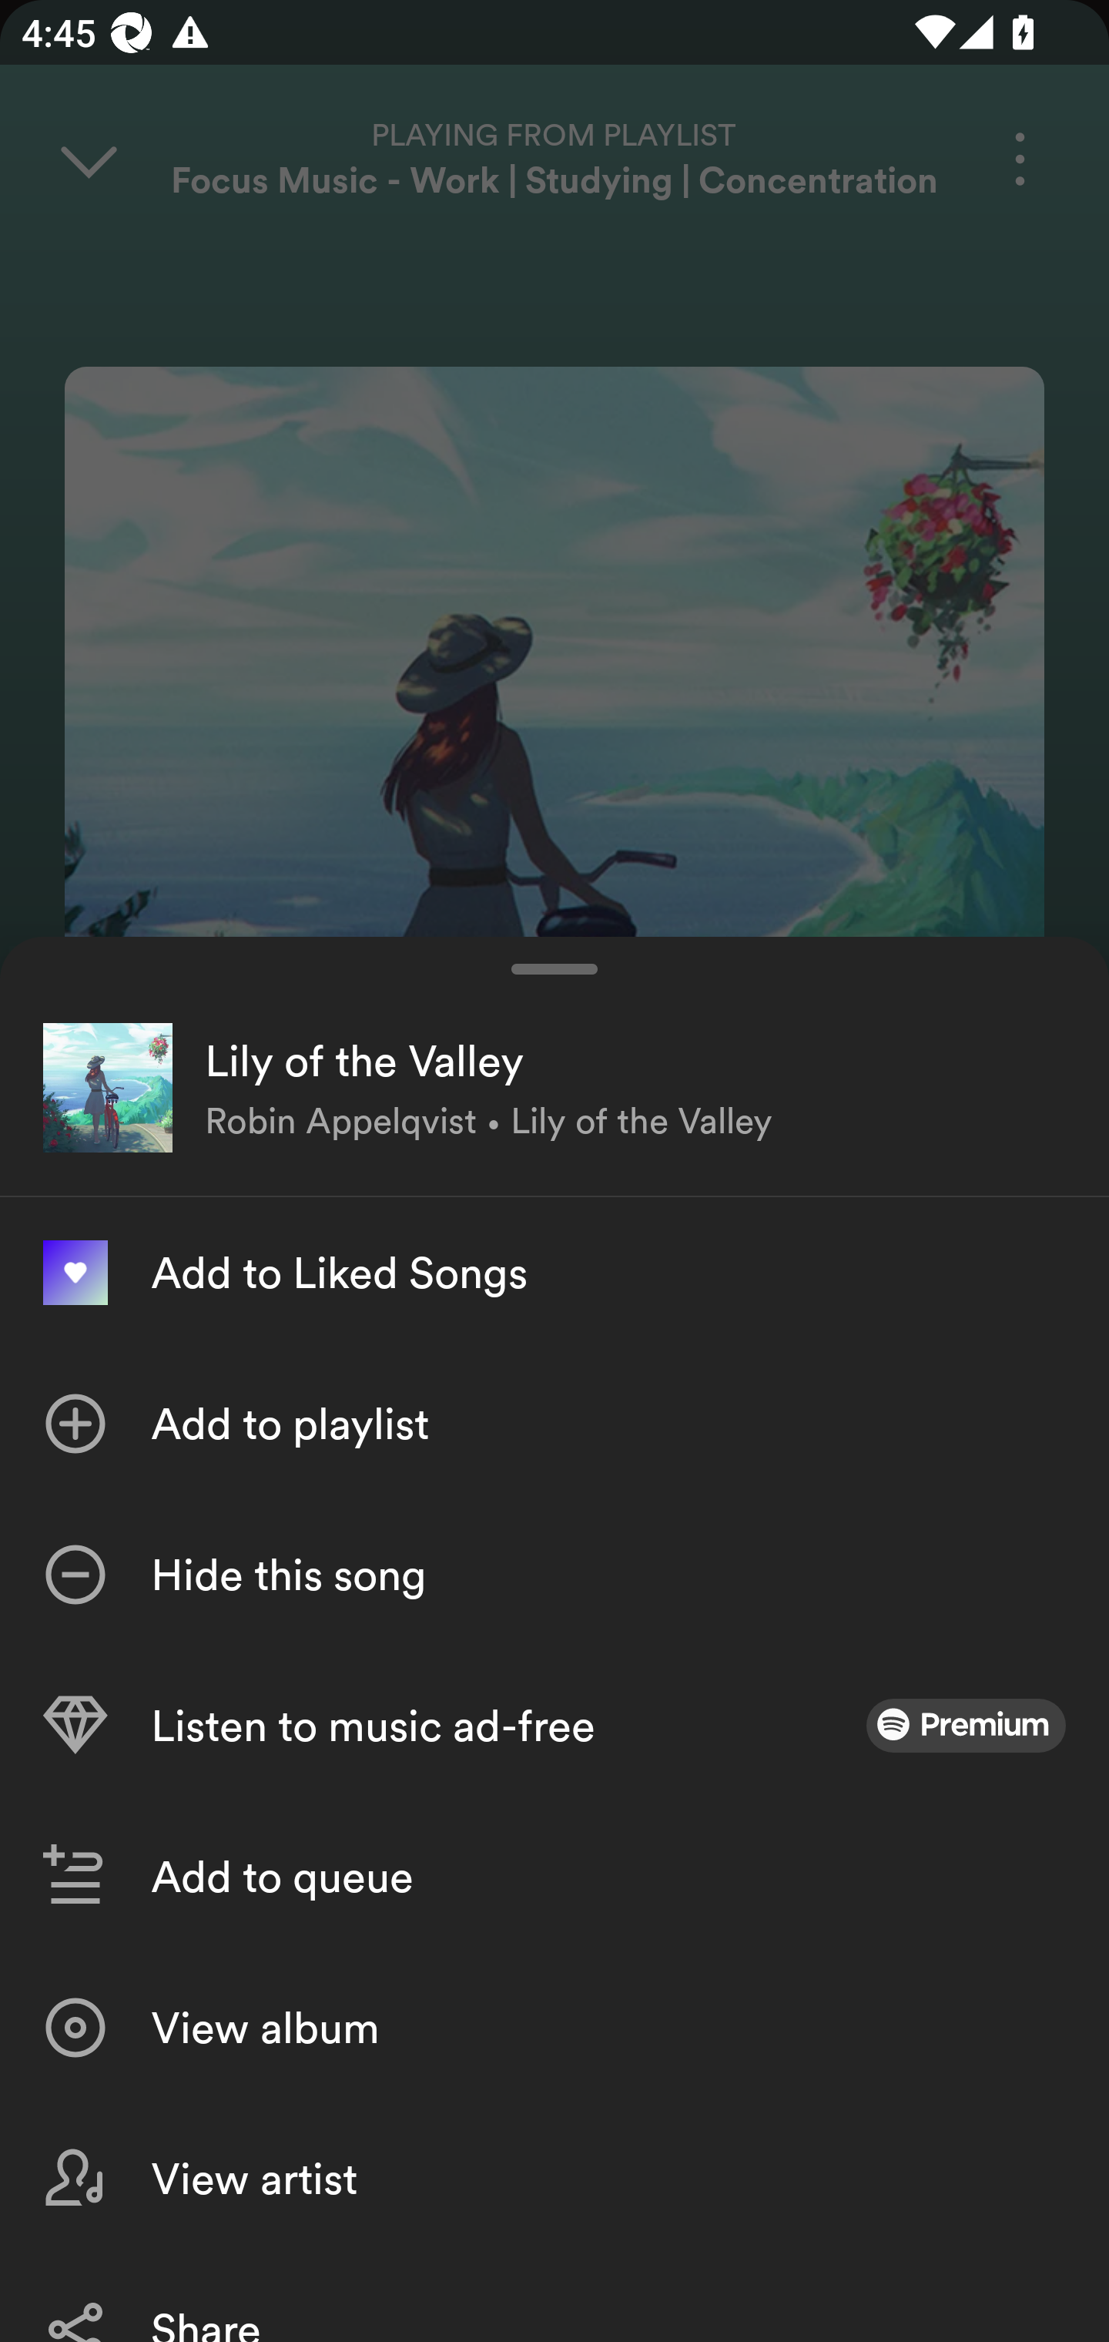 The height and width of the screenshot is (2342, 1109). Describe the element at coordinates (554, 2297) in the screenshot. I see `Share` at that location.